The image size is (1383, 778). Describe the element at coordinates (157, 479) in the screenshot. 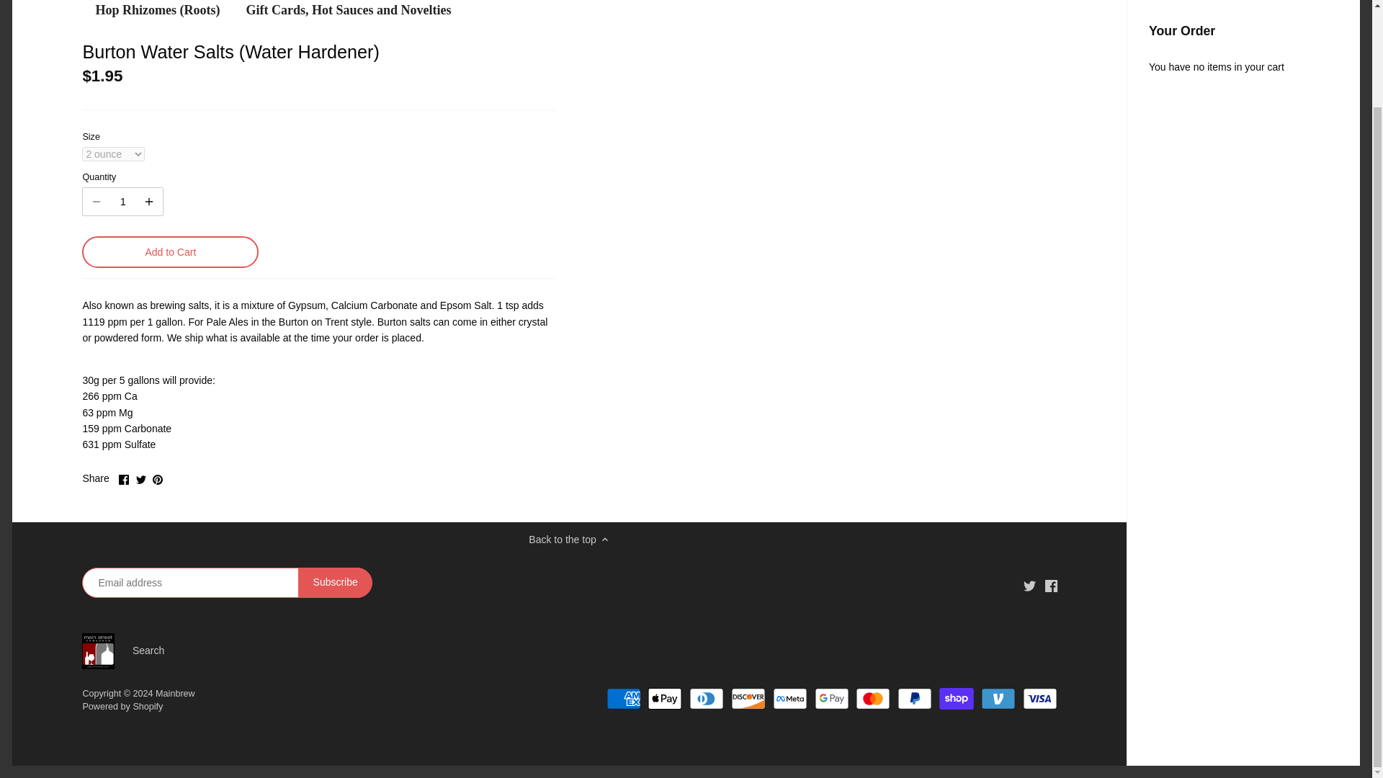

I see `Pinterest` at that location.